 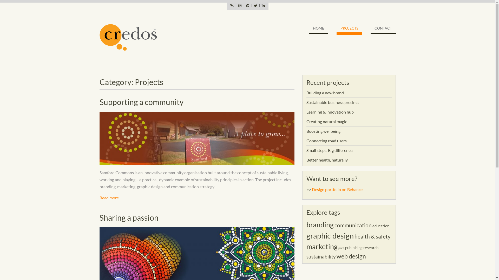 I want to click on LinkedIn profile, so click(x=263, y=6).